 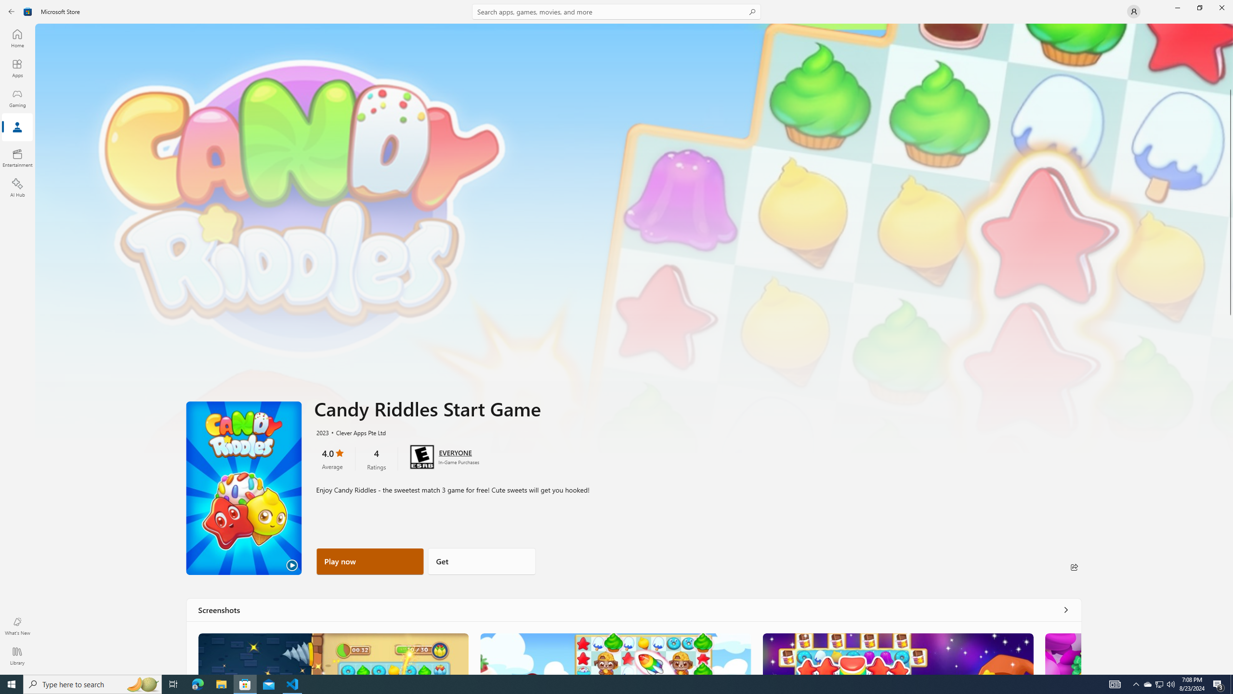 What do you see at coordinates (333, 654) in the screenshot?
I see `Candy Riddles` at bounding box center [333, 654].